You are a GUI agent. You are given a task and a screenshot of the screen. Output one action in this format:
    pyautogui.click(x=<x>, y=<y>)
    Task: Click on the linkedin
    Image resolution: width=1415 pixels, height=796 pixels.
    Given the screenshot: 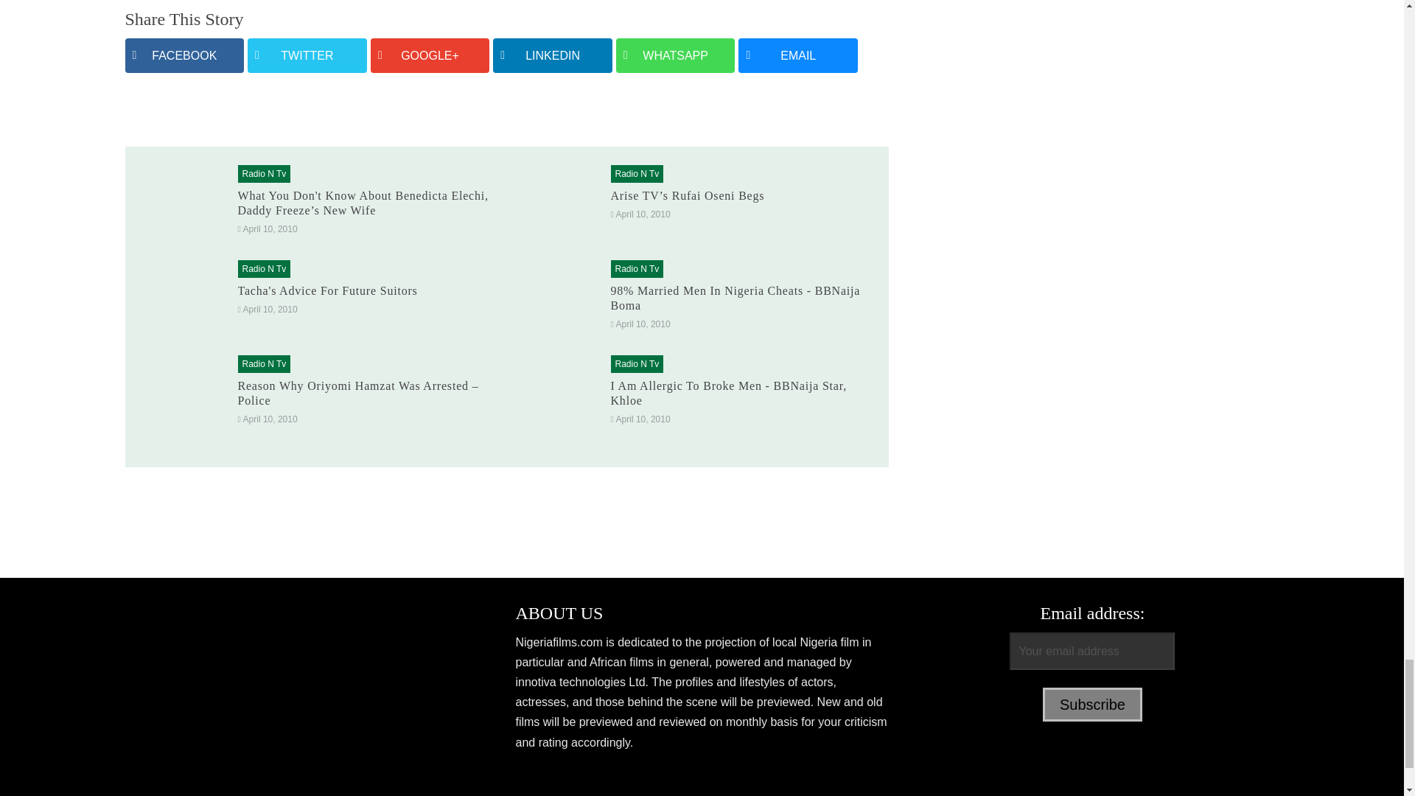 What is the action you would take?
    pyautogui.click(x=553, y=55)
    